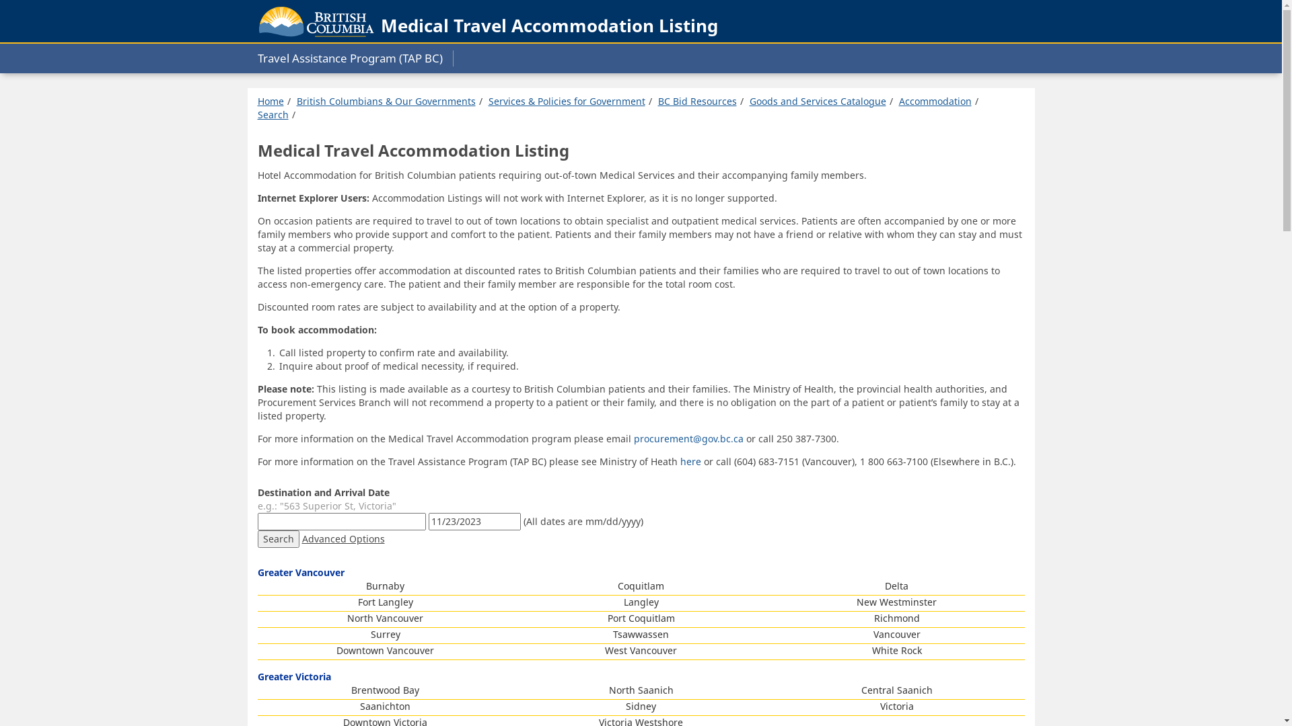  Describe the element at coordinates (641, 618) in the screenshot. I see `Port Coquitlam` at that location.